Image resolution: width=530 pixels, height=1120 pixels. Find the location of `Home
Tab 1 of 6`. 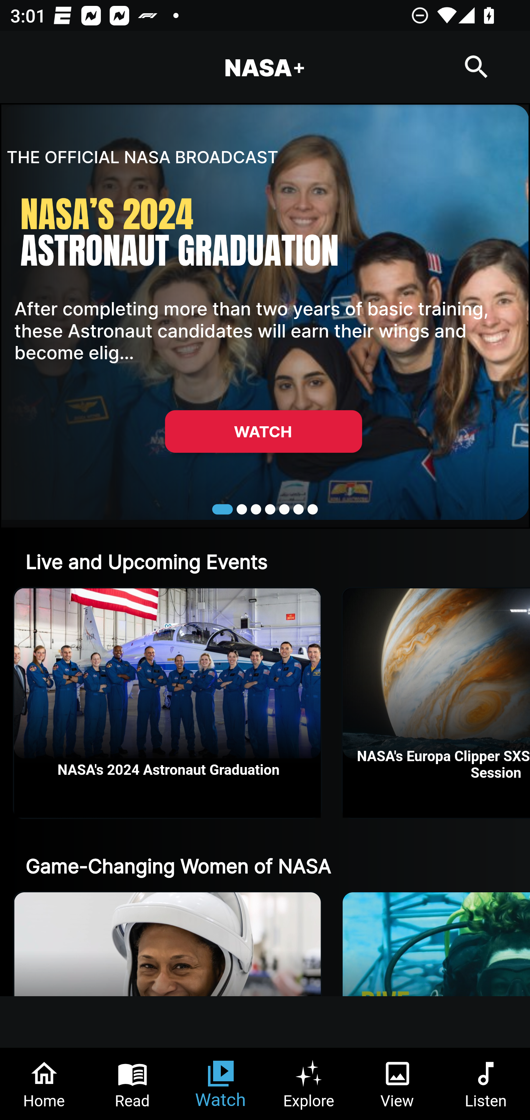

Home
Tab 1 of 6 is located at coordinates (44, 1084).